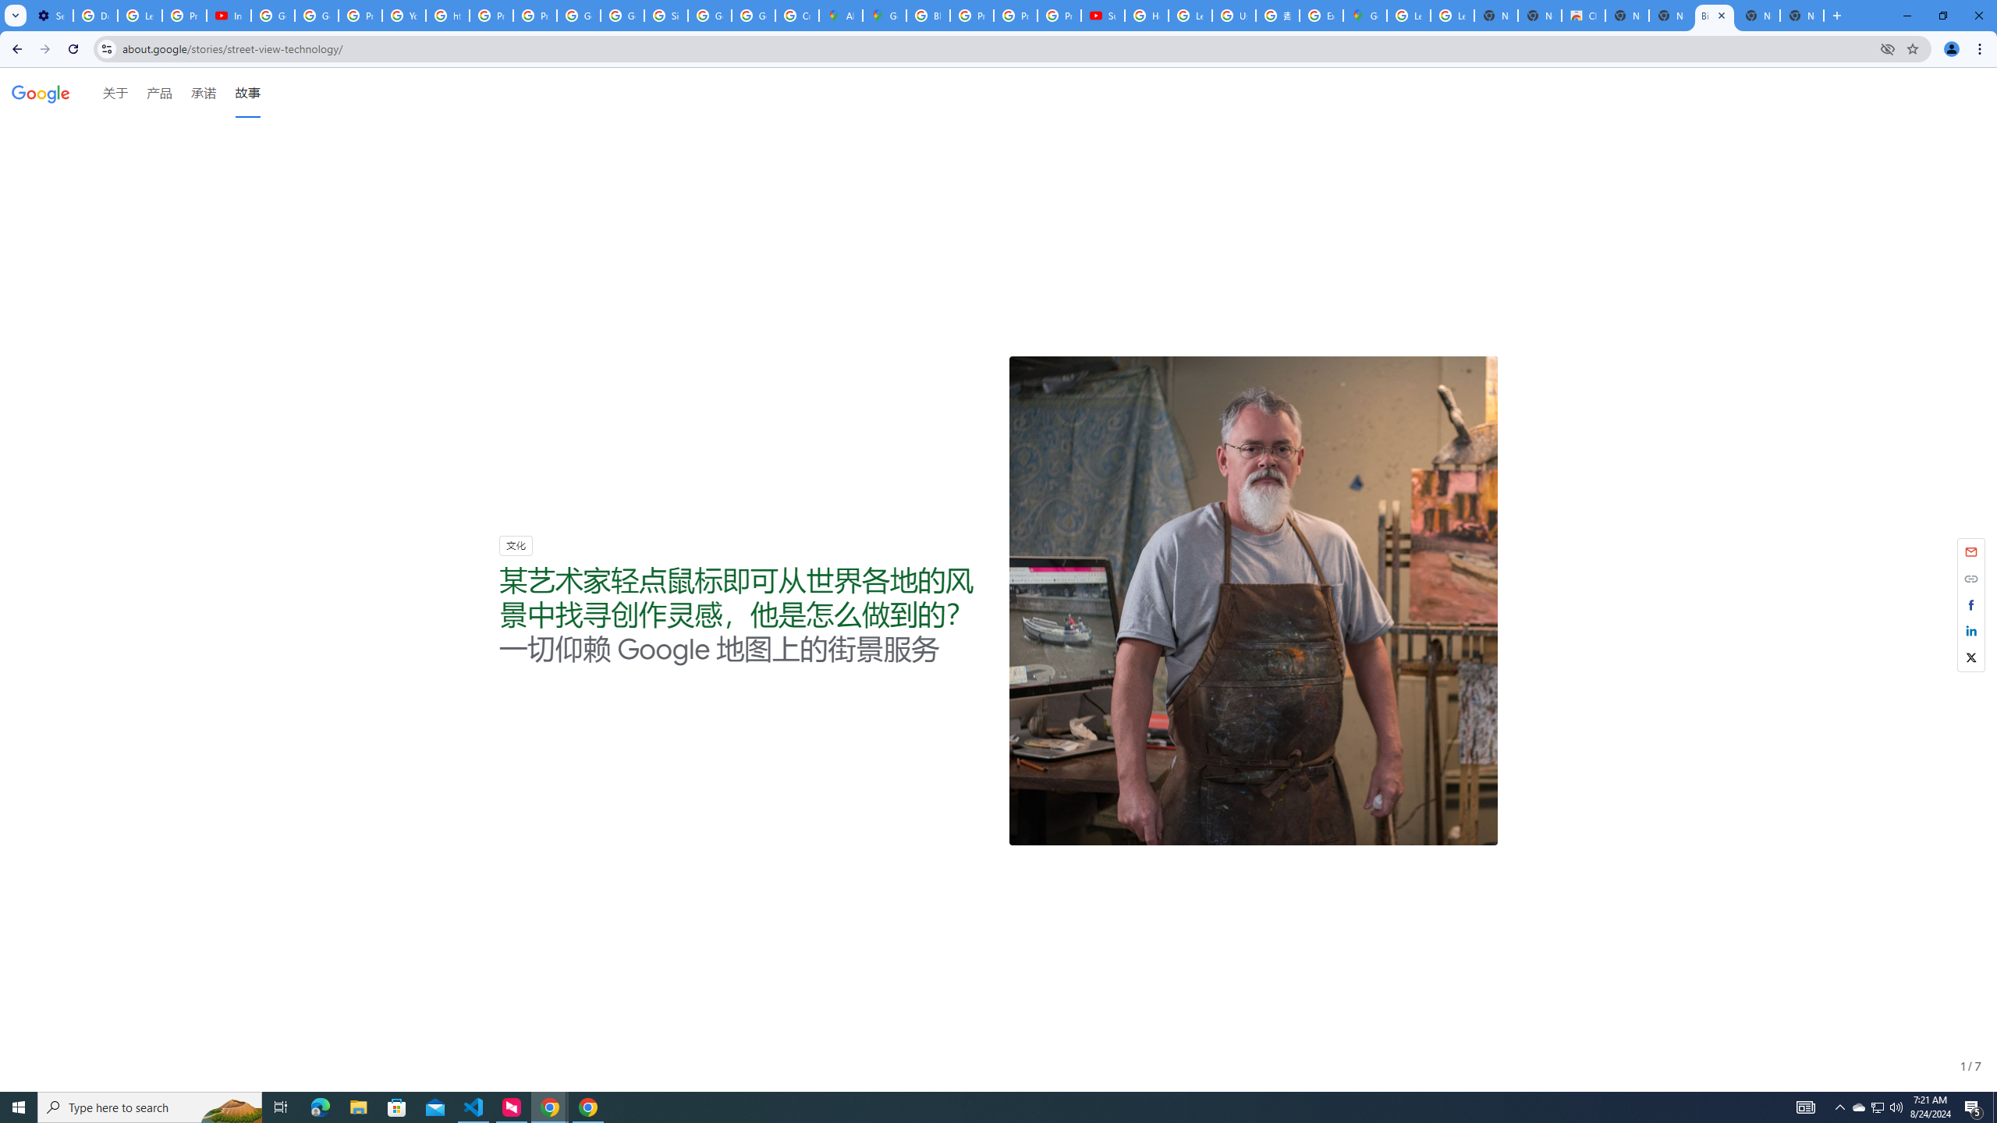 The height and width of the screenshot is (1123, 1997). I want to click on Subscriptions - YouTube, so click(1103, 16).